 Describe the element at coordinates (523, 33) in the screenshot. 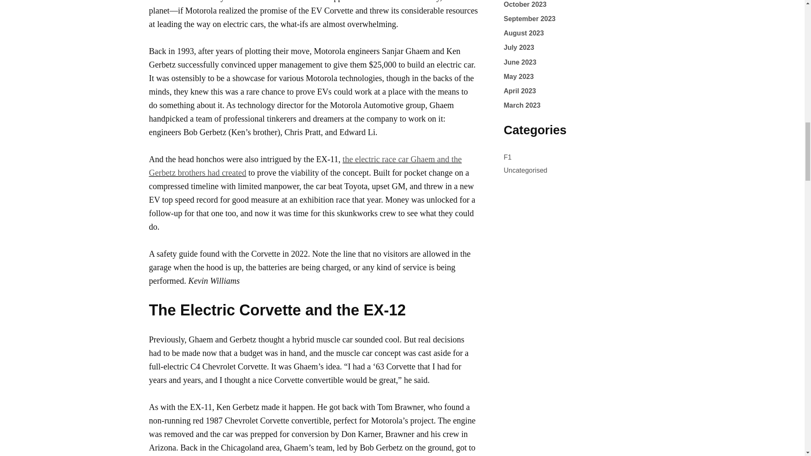

I see `August 2023` at that location.